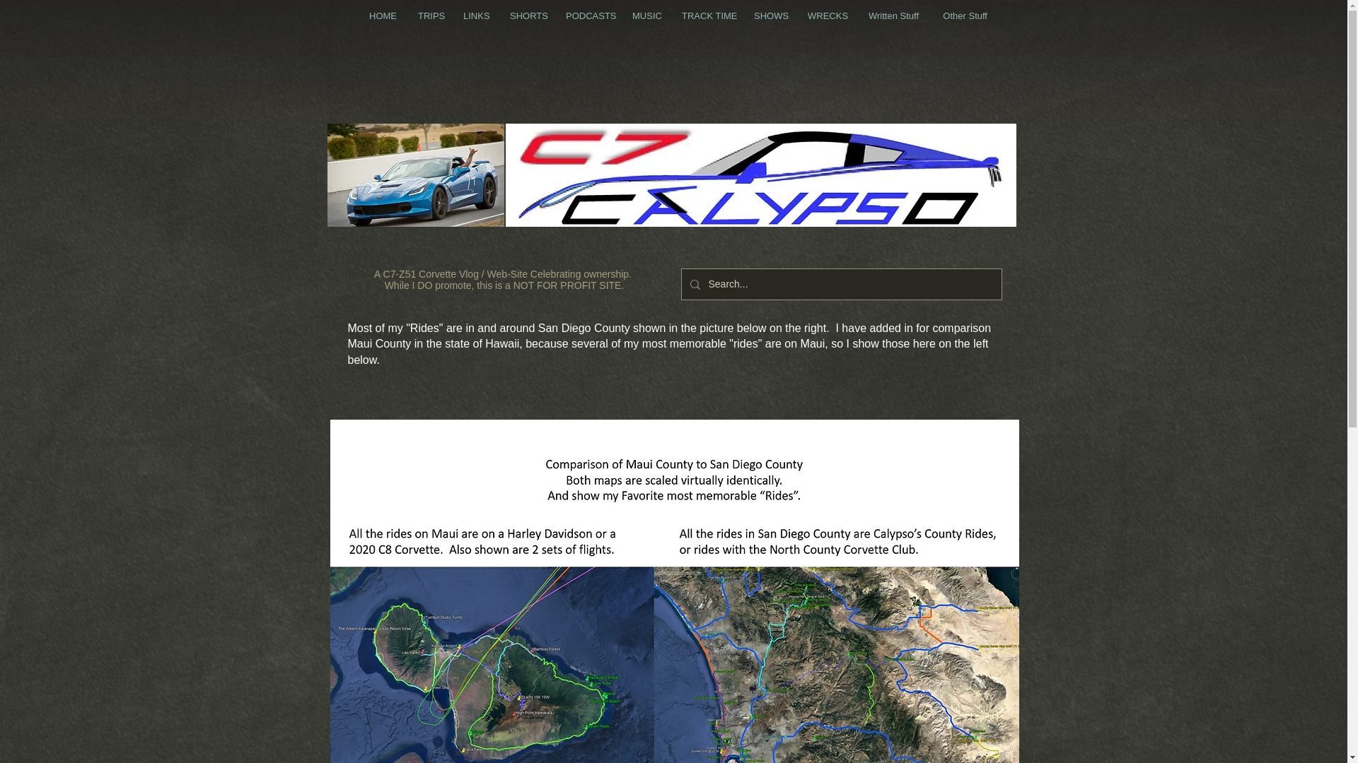  Describe the element at coordinates (760, 175) in the screenshot. I see `Image 12.jpg` at that location.